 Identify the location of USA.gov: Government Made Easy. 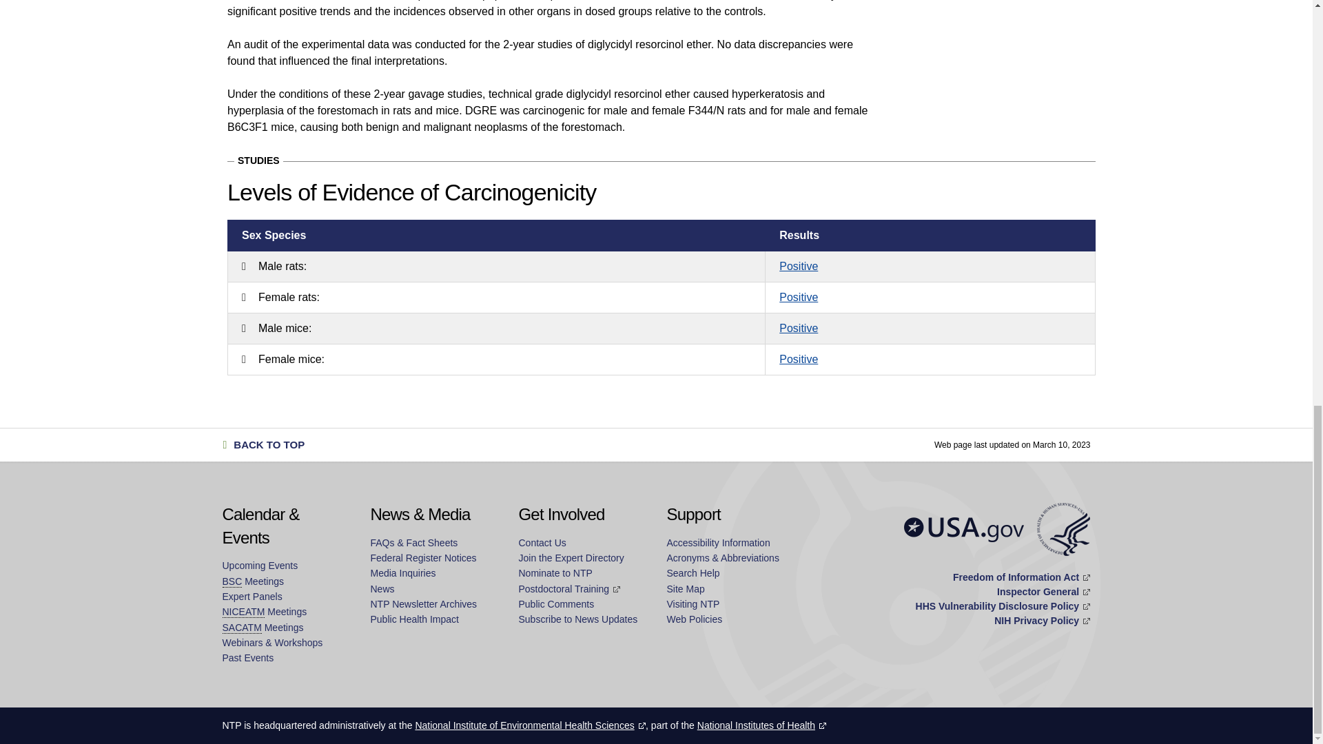
(963, 529).